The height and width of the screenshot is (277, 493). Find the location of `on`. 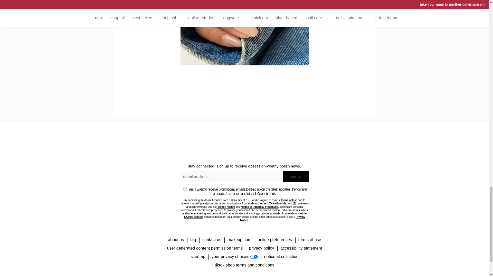

on is located at coordinates (185, 189).